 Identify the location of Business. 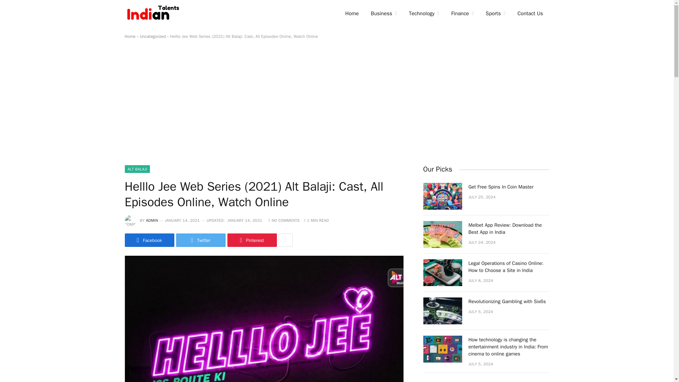
(384, 13).